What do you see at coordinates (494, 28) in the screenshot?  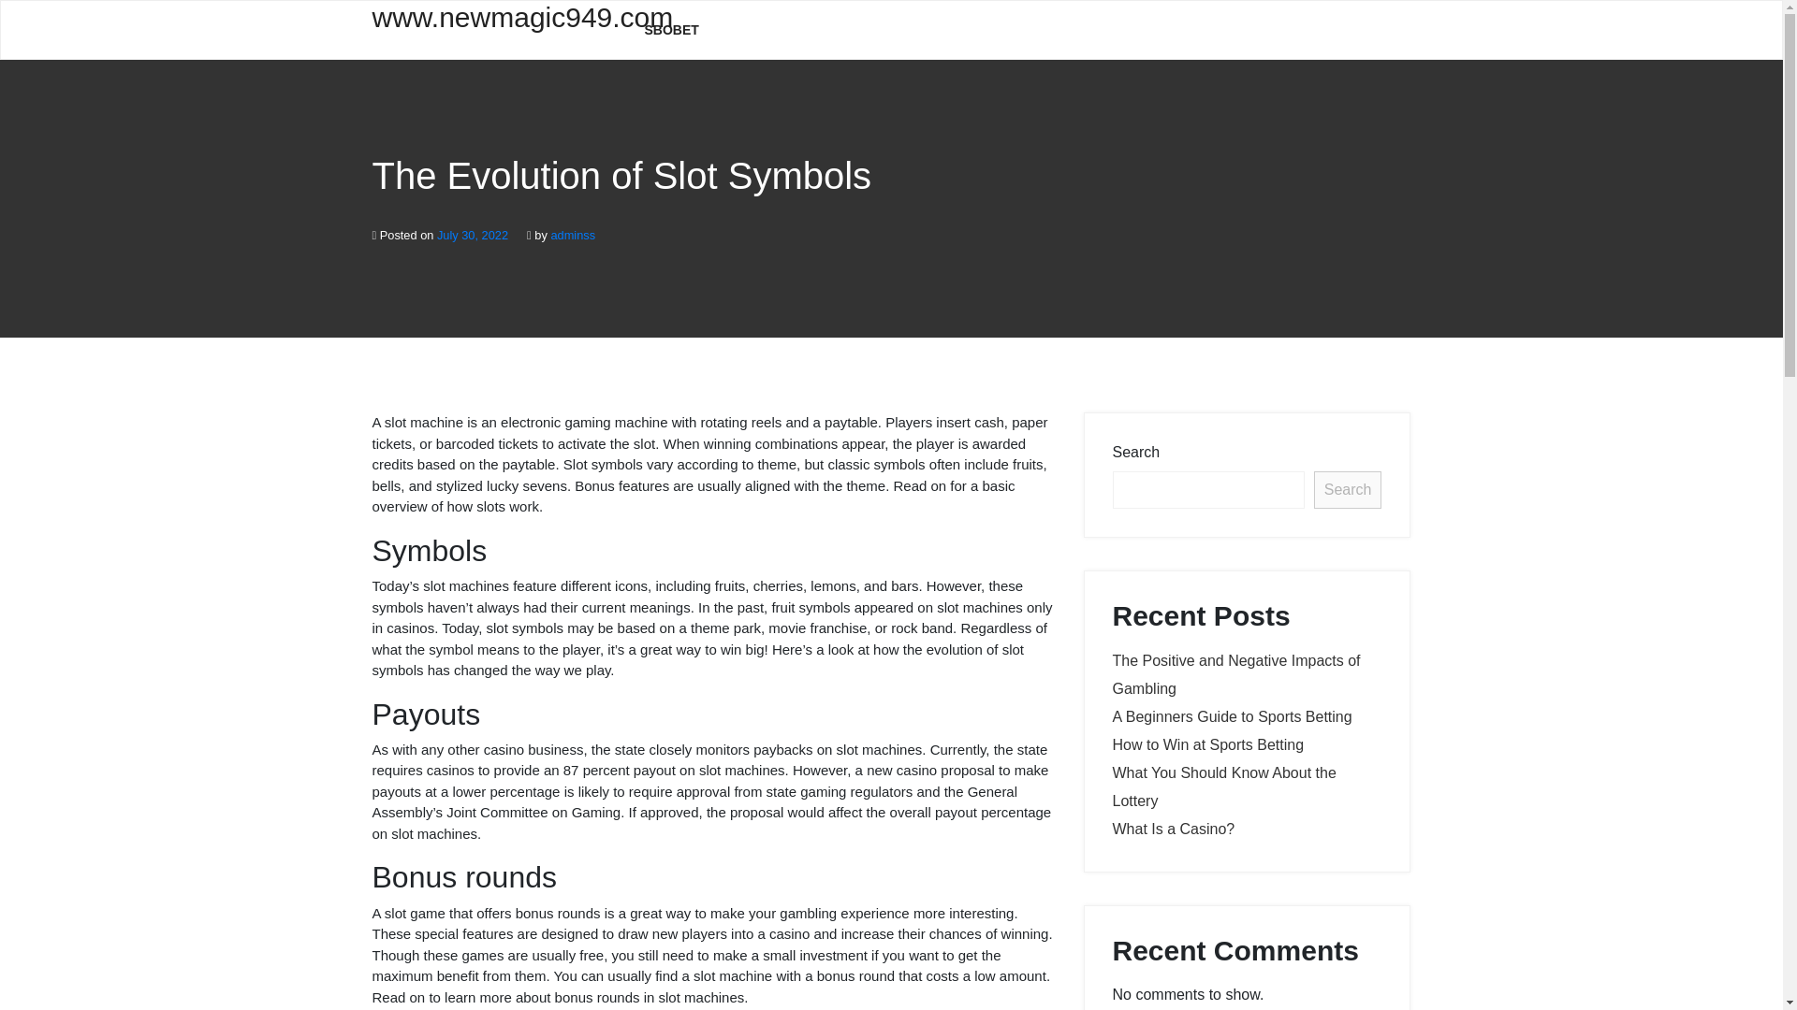 I see `www.newmagic949.com` at bounding box center [494, 28].